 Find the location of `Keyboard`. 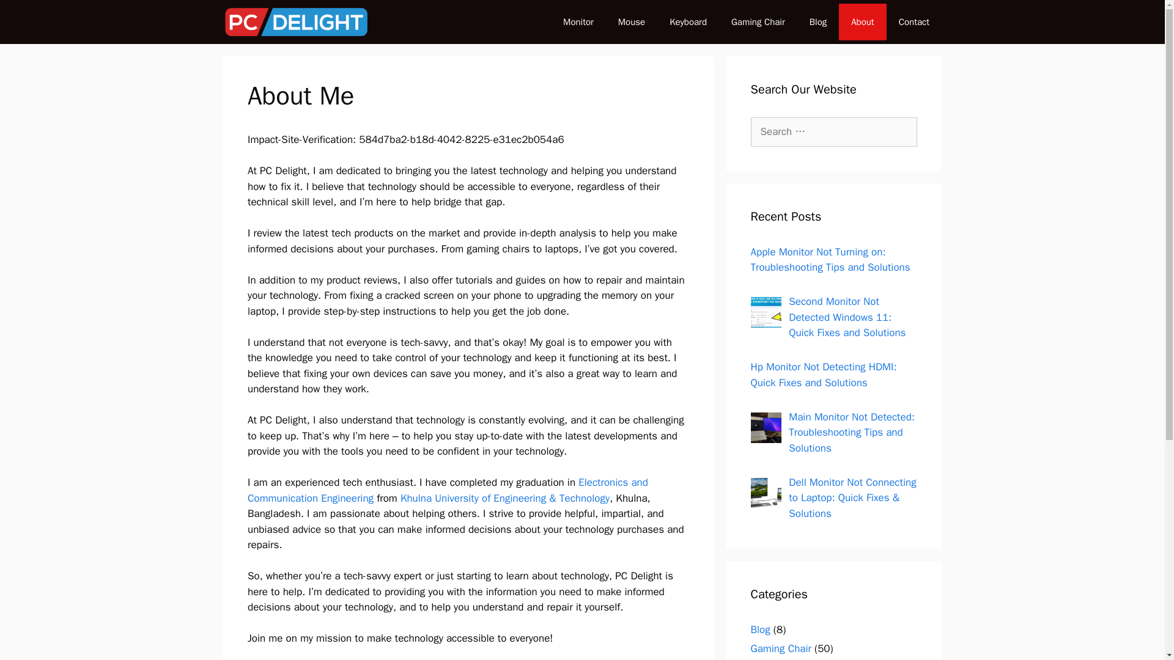

Keyboard is located at coordinates (688, 22).